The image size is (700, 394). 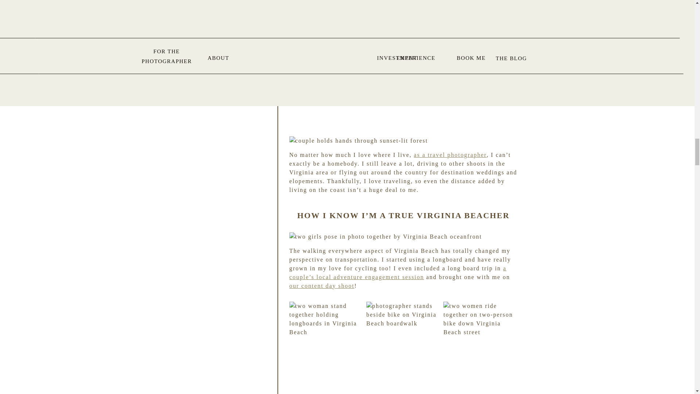 I want to click on my co-host and I, so click(x=434, y=1).